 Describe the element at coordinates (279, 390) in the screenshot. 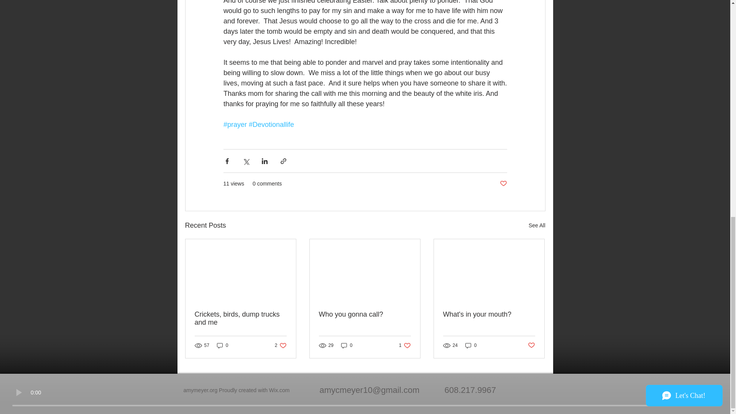

I see `Post not marked as liked` at that location.